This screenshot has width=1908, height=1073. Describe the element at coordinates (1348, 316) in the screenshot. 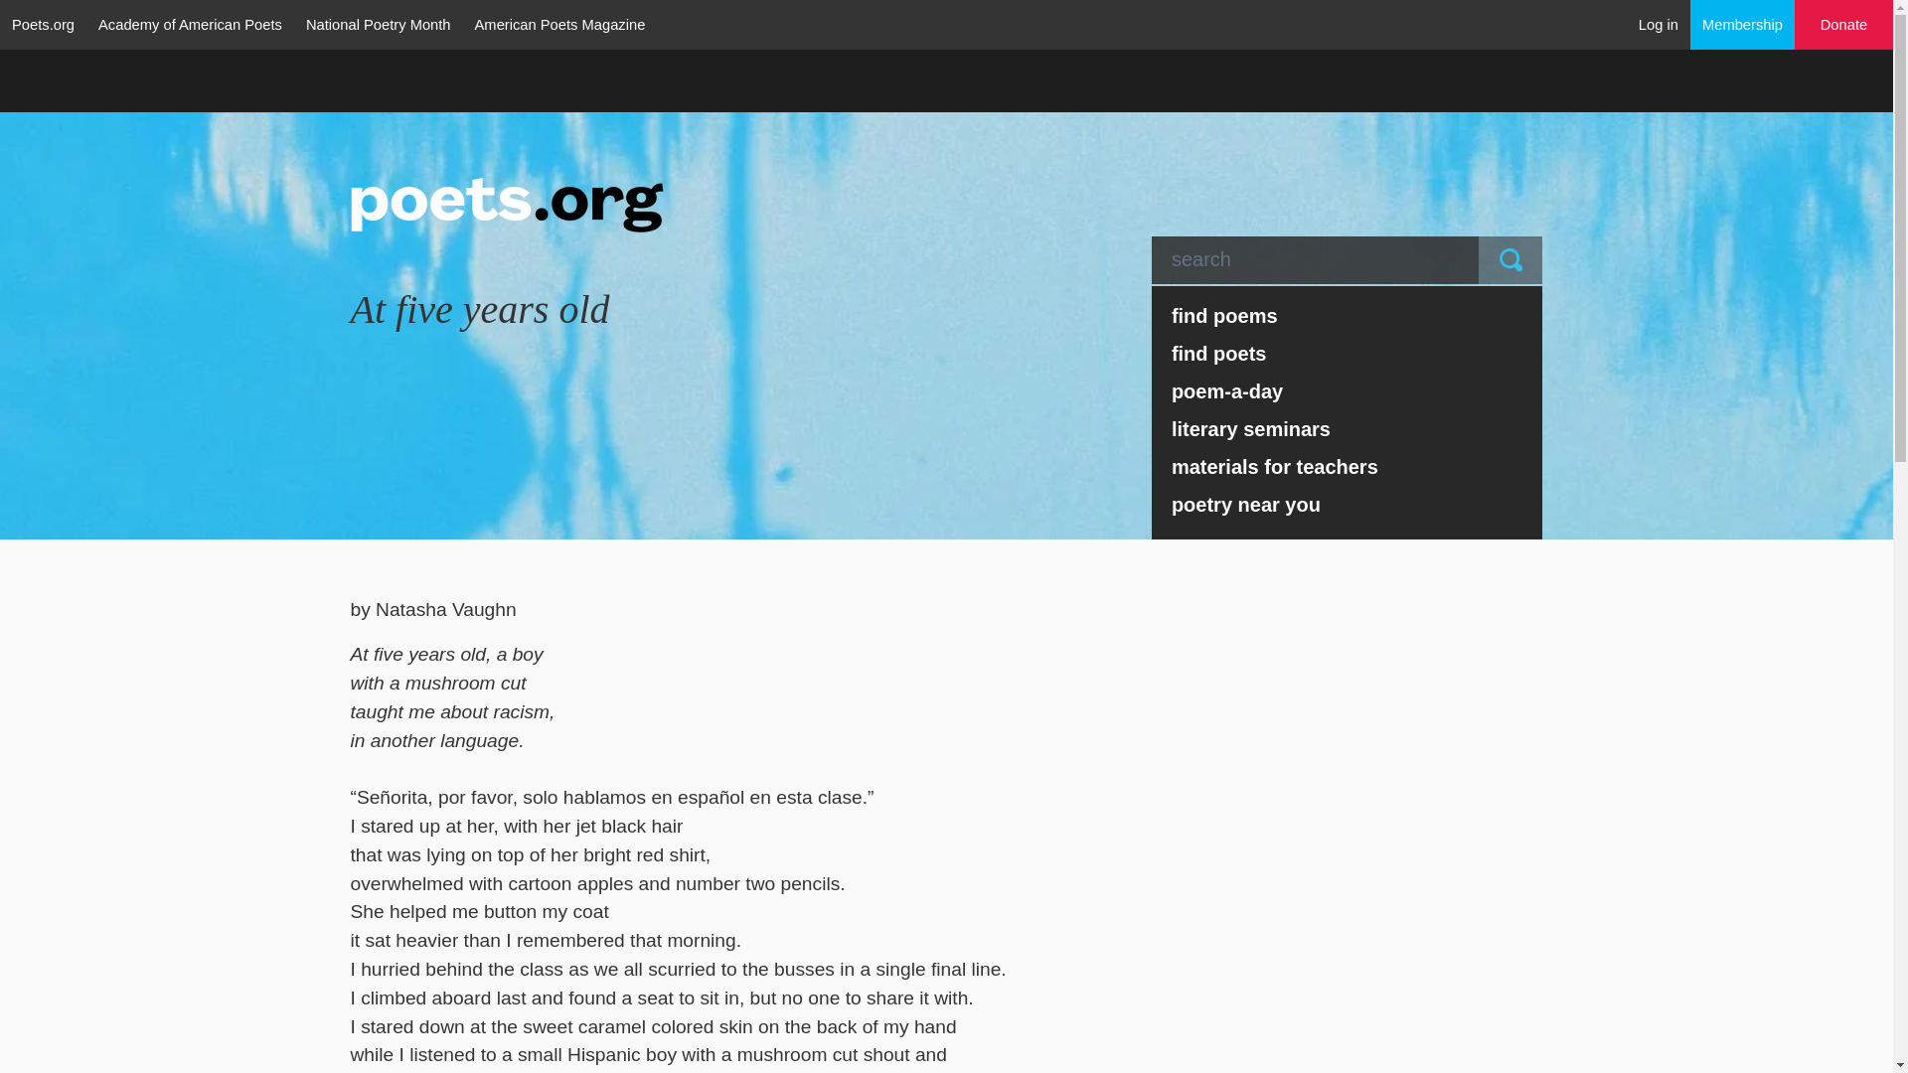

I see `find poems` at that location.